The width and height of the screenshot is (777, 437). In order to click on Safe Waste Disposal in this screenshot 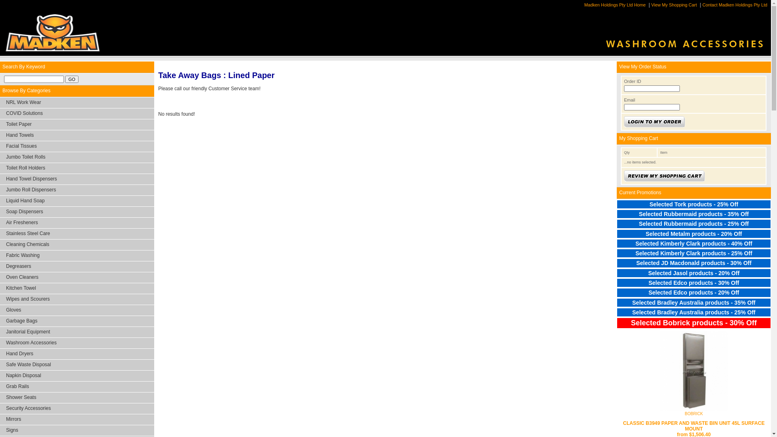, I will do `click(77, 365)`.